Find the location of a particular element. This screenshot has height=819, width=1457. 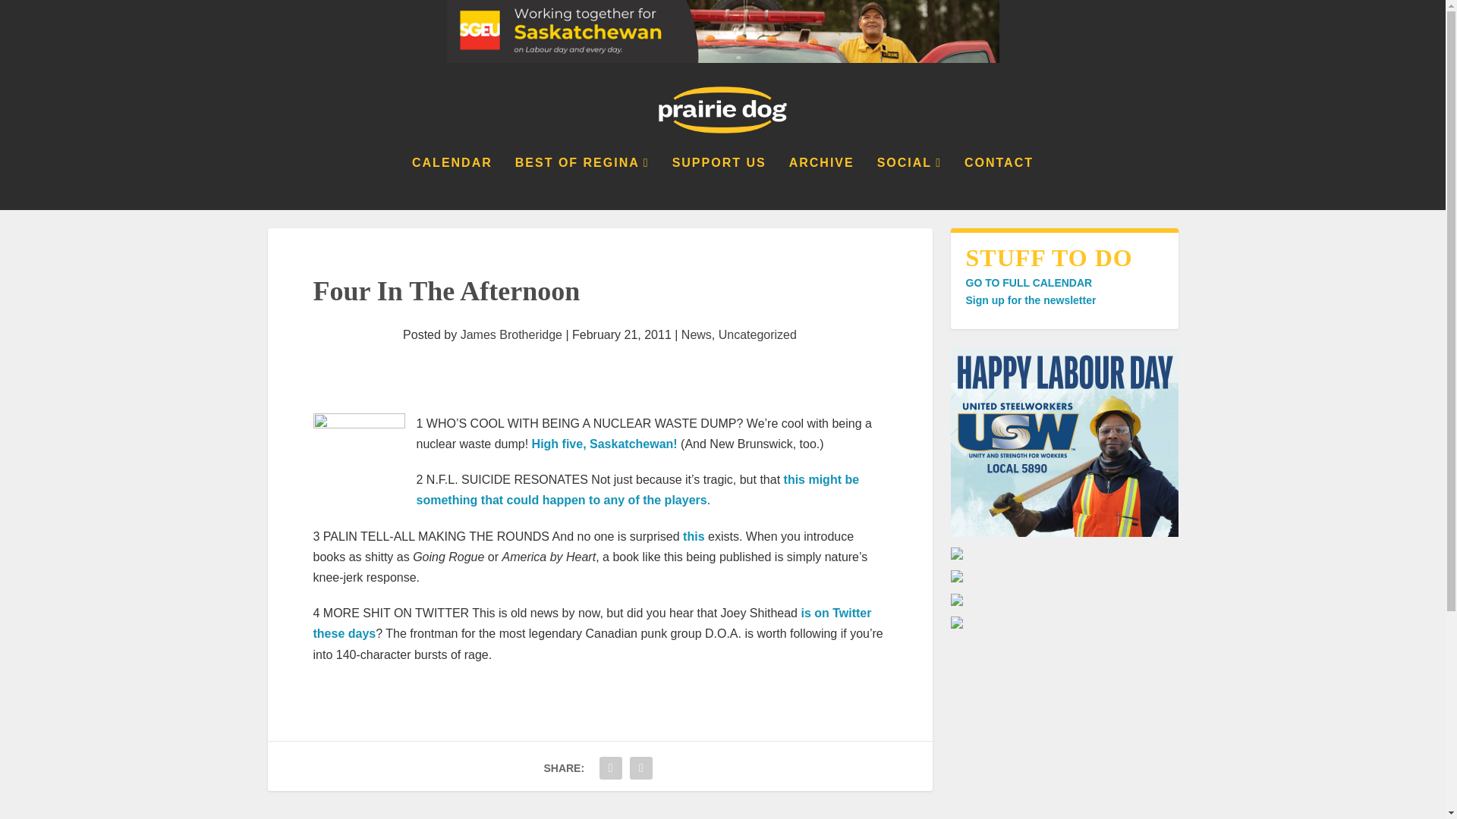

James Brotheridge is located at coordinates (511, 335).